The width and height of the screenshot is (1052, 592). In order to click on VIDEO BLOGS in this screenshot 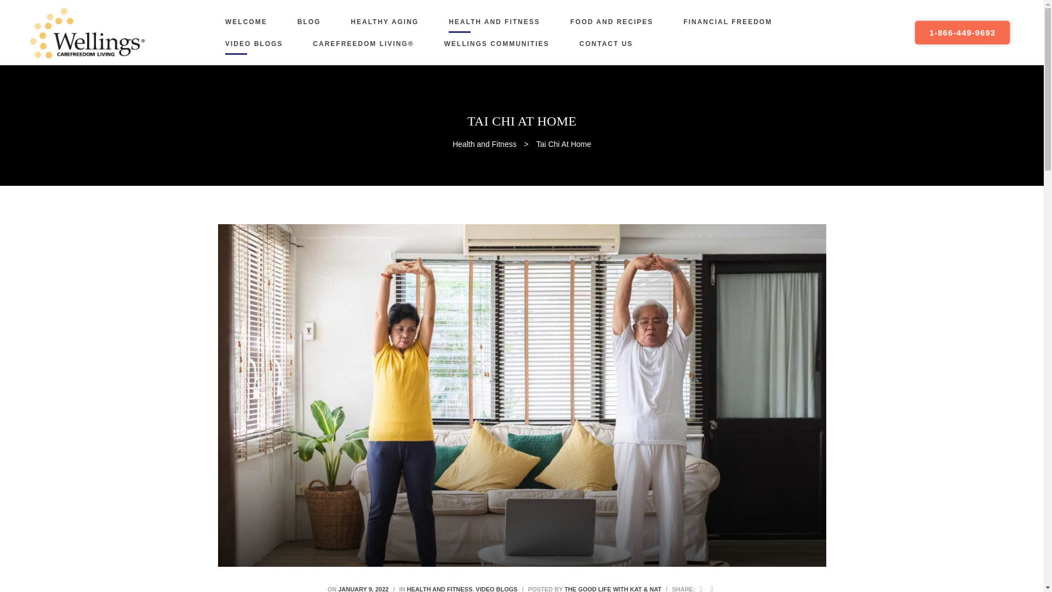, I will do `click(496, 589)`.